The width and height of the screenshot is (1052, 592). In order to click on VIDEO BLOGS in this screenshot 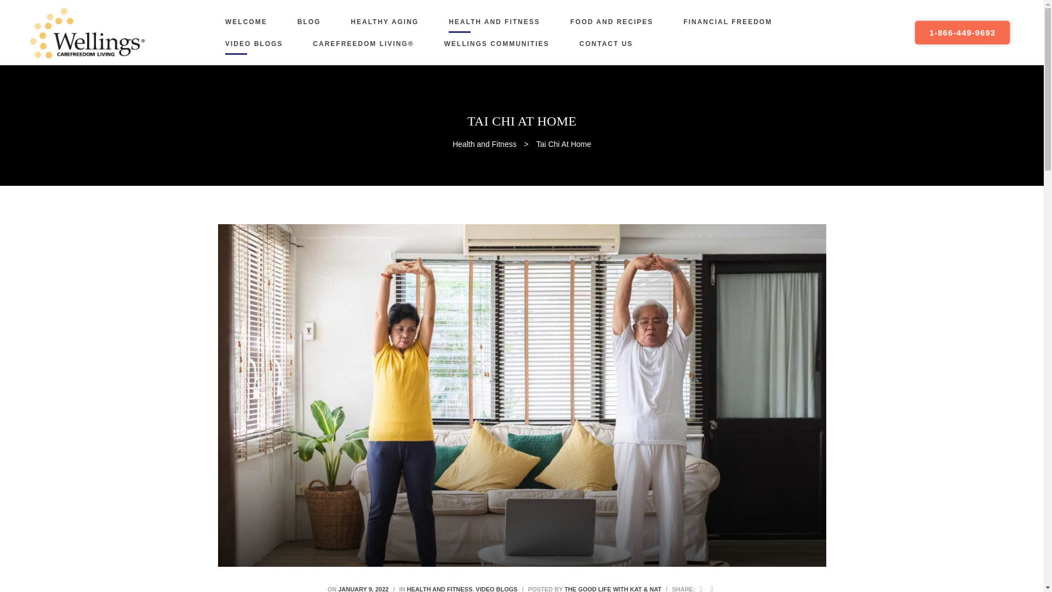, I will do `click(496, 589)`.